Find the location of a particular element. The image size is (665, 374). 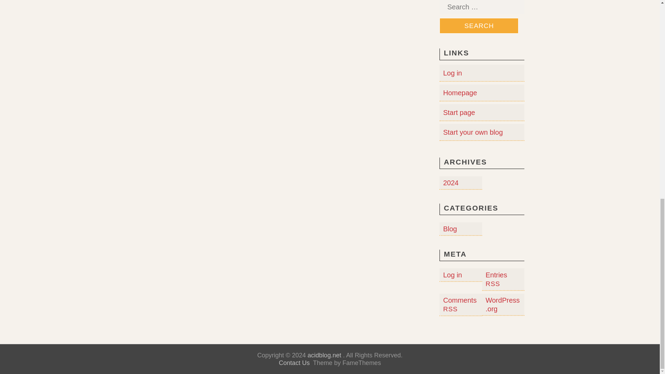

Homepage is located at coordinates (460, 93).